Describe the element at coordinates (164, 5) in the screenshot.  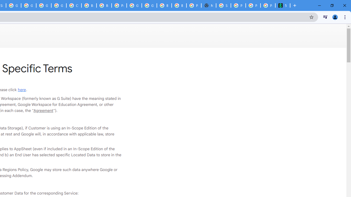
I see `Browse Chrome as a guest - Computer - Google Chrome Help` at that location.